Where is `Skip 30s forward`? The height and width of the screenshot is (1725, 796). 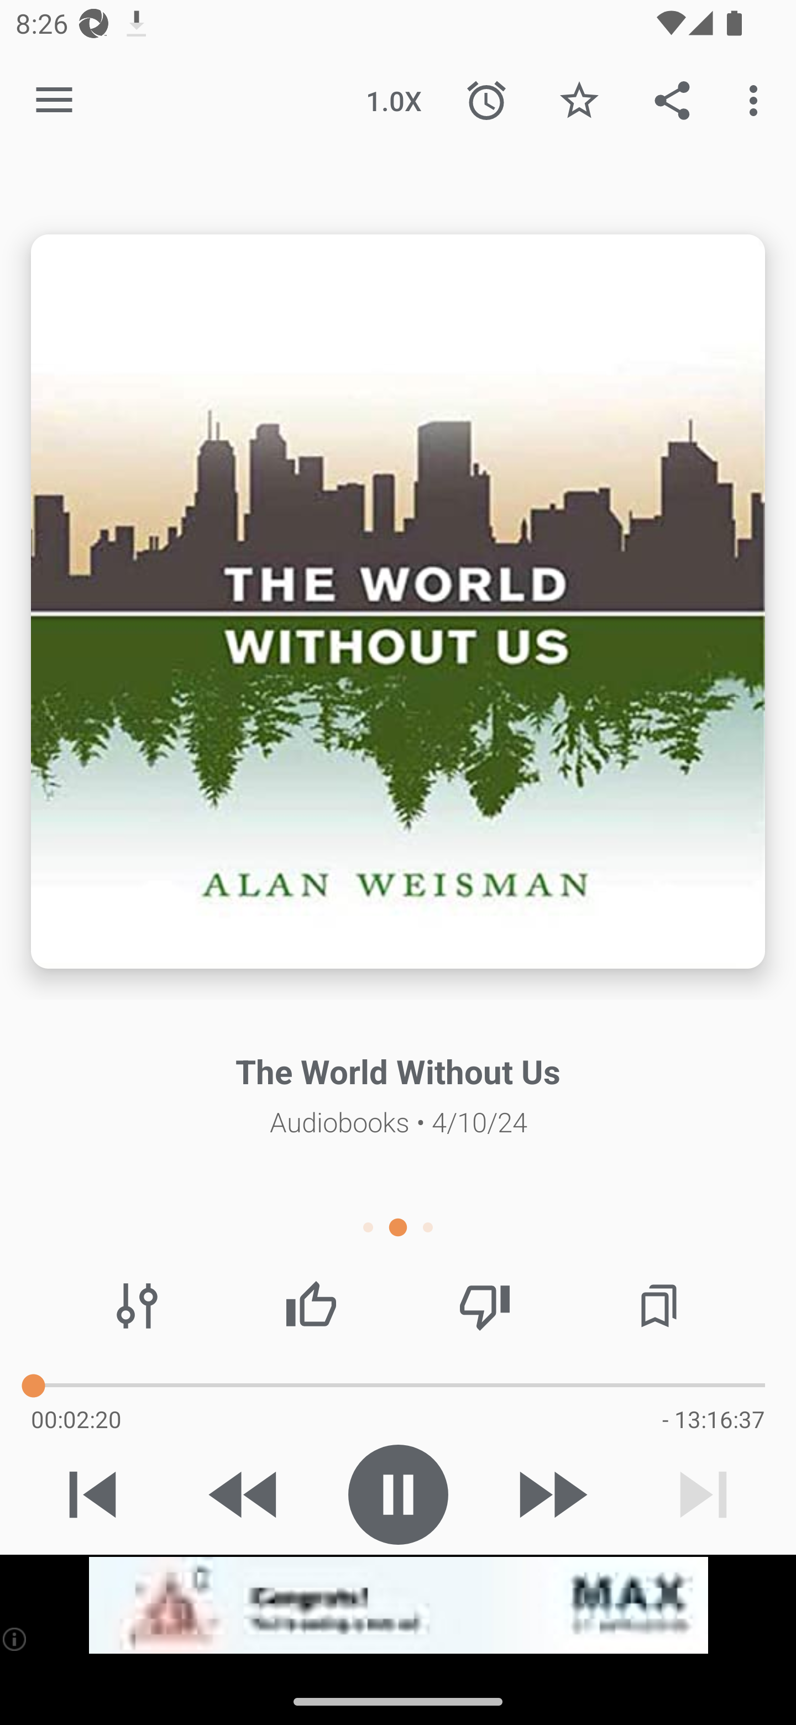 Skip 30s forward is located at coordinates (551, 1494).